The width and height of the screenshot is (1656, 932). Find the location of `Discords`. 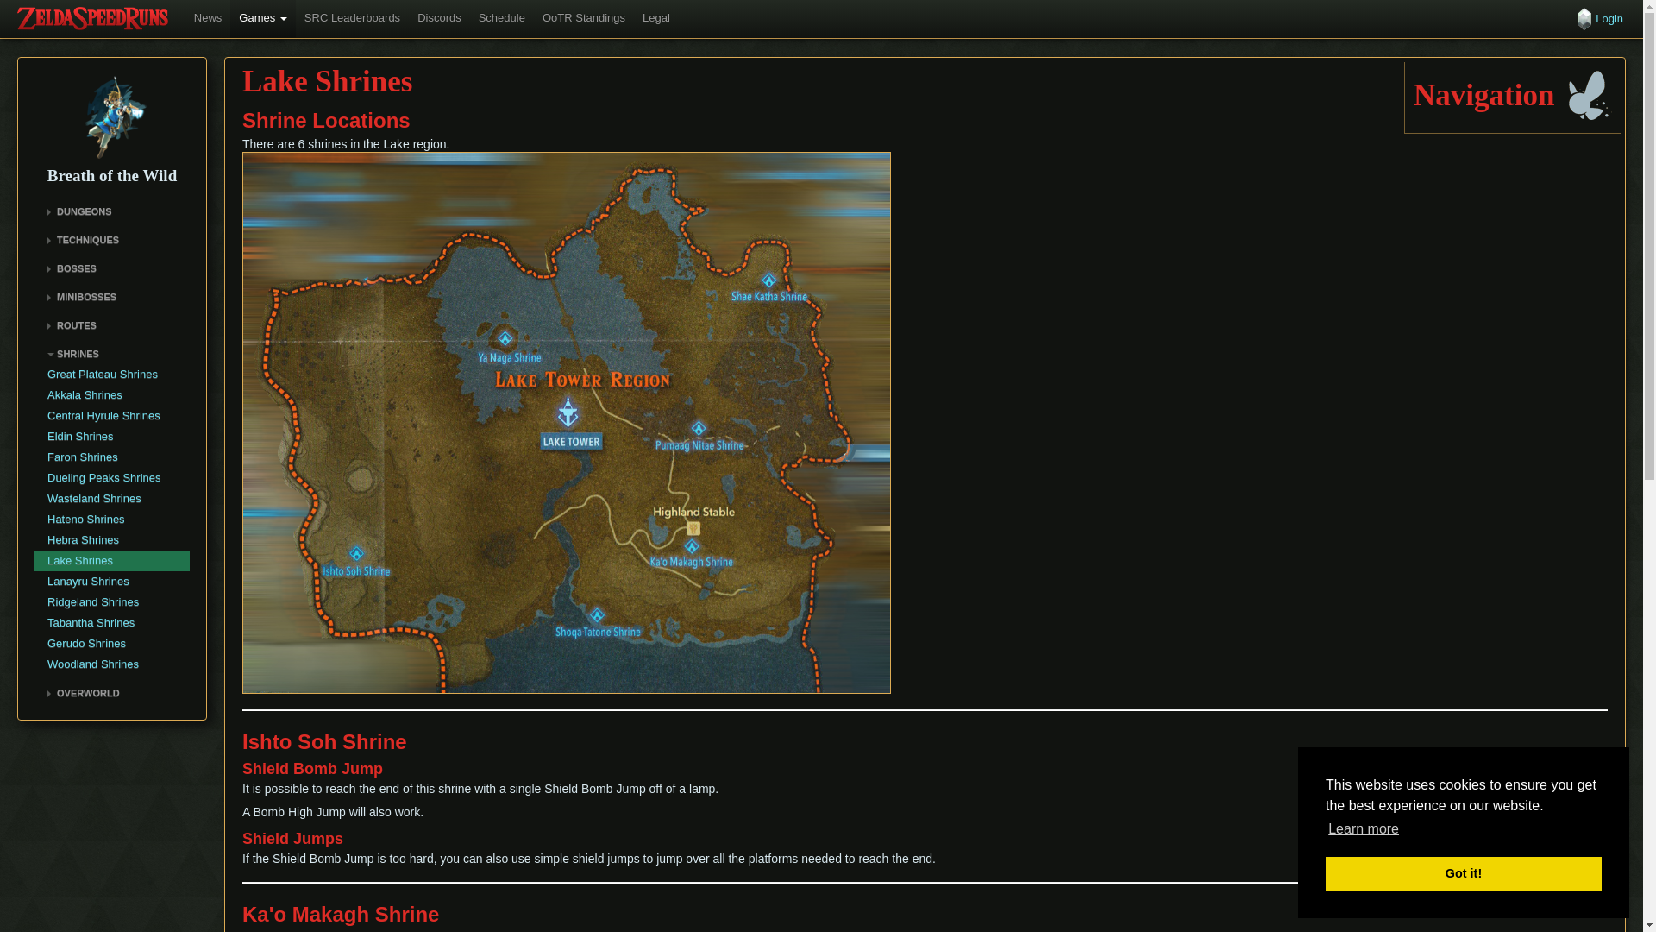

Discords is located at coordinates (440, 19).